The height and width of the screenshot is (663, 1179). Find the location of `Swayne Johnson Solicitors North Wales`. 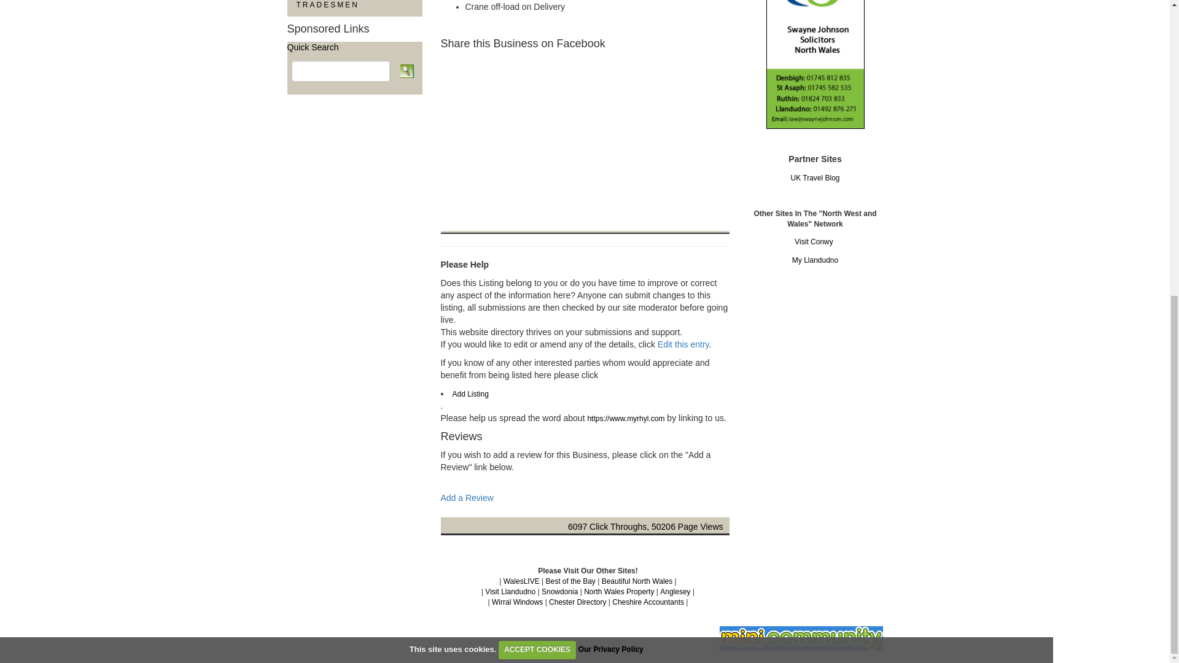

Swayne Johnson Solicitors North Wales is located at coordinates (815, 36).